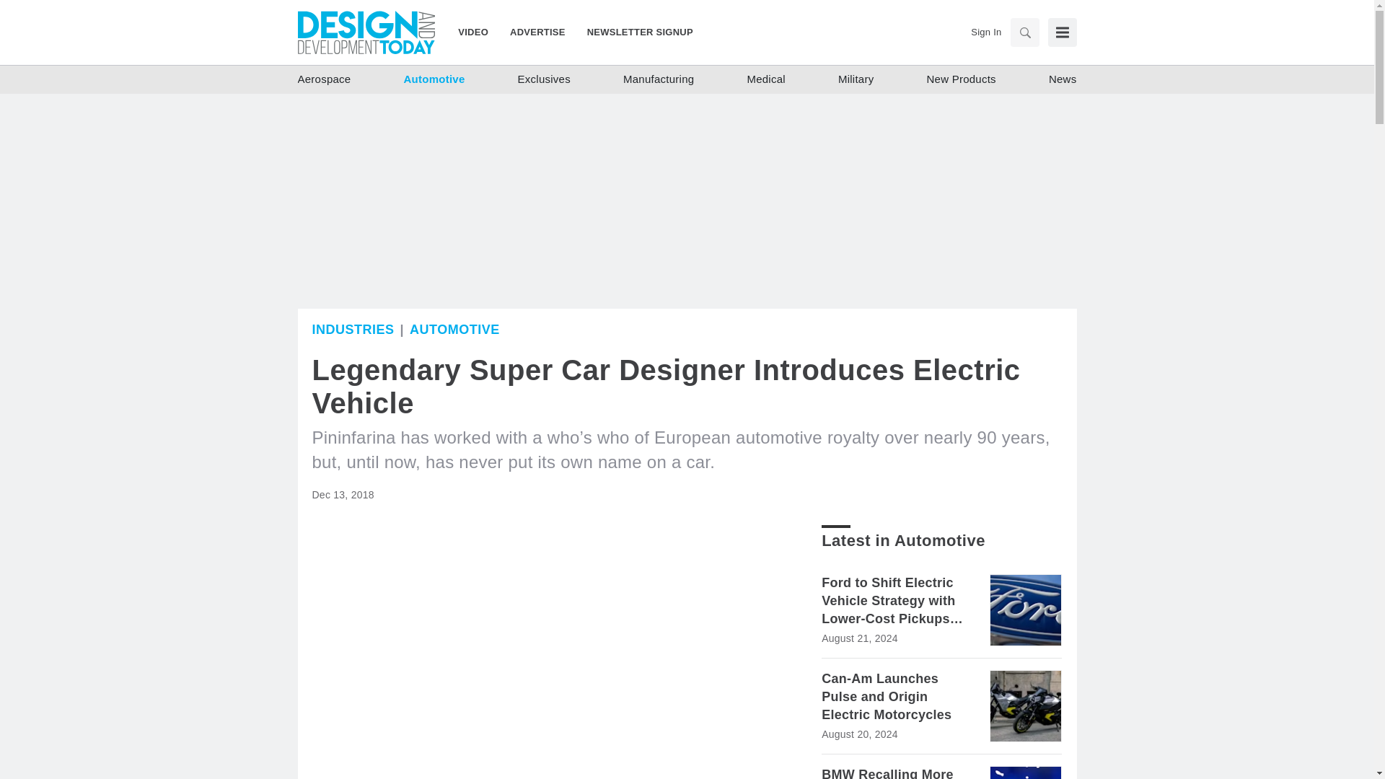  Describe the element at coordinates (1063, 79) in the screenshot. I see `News` at that location.